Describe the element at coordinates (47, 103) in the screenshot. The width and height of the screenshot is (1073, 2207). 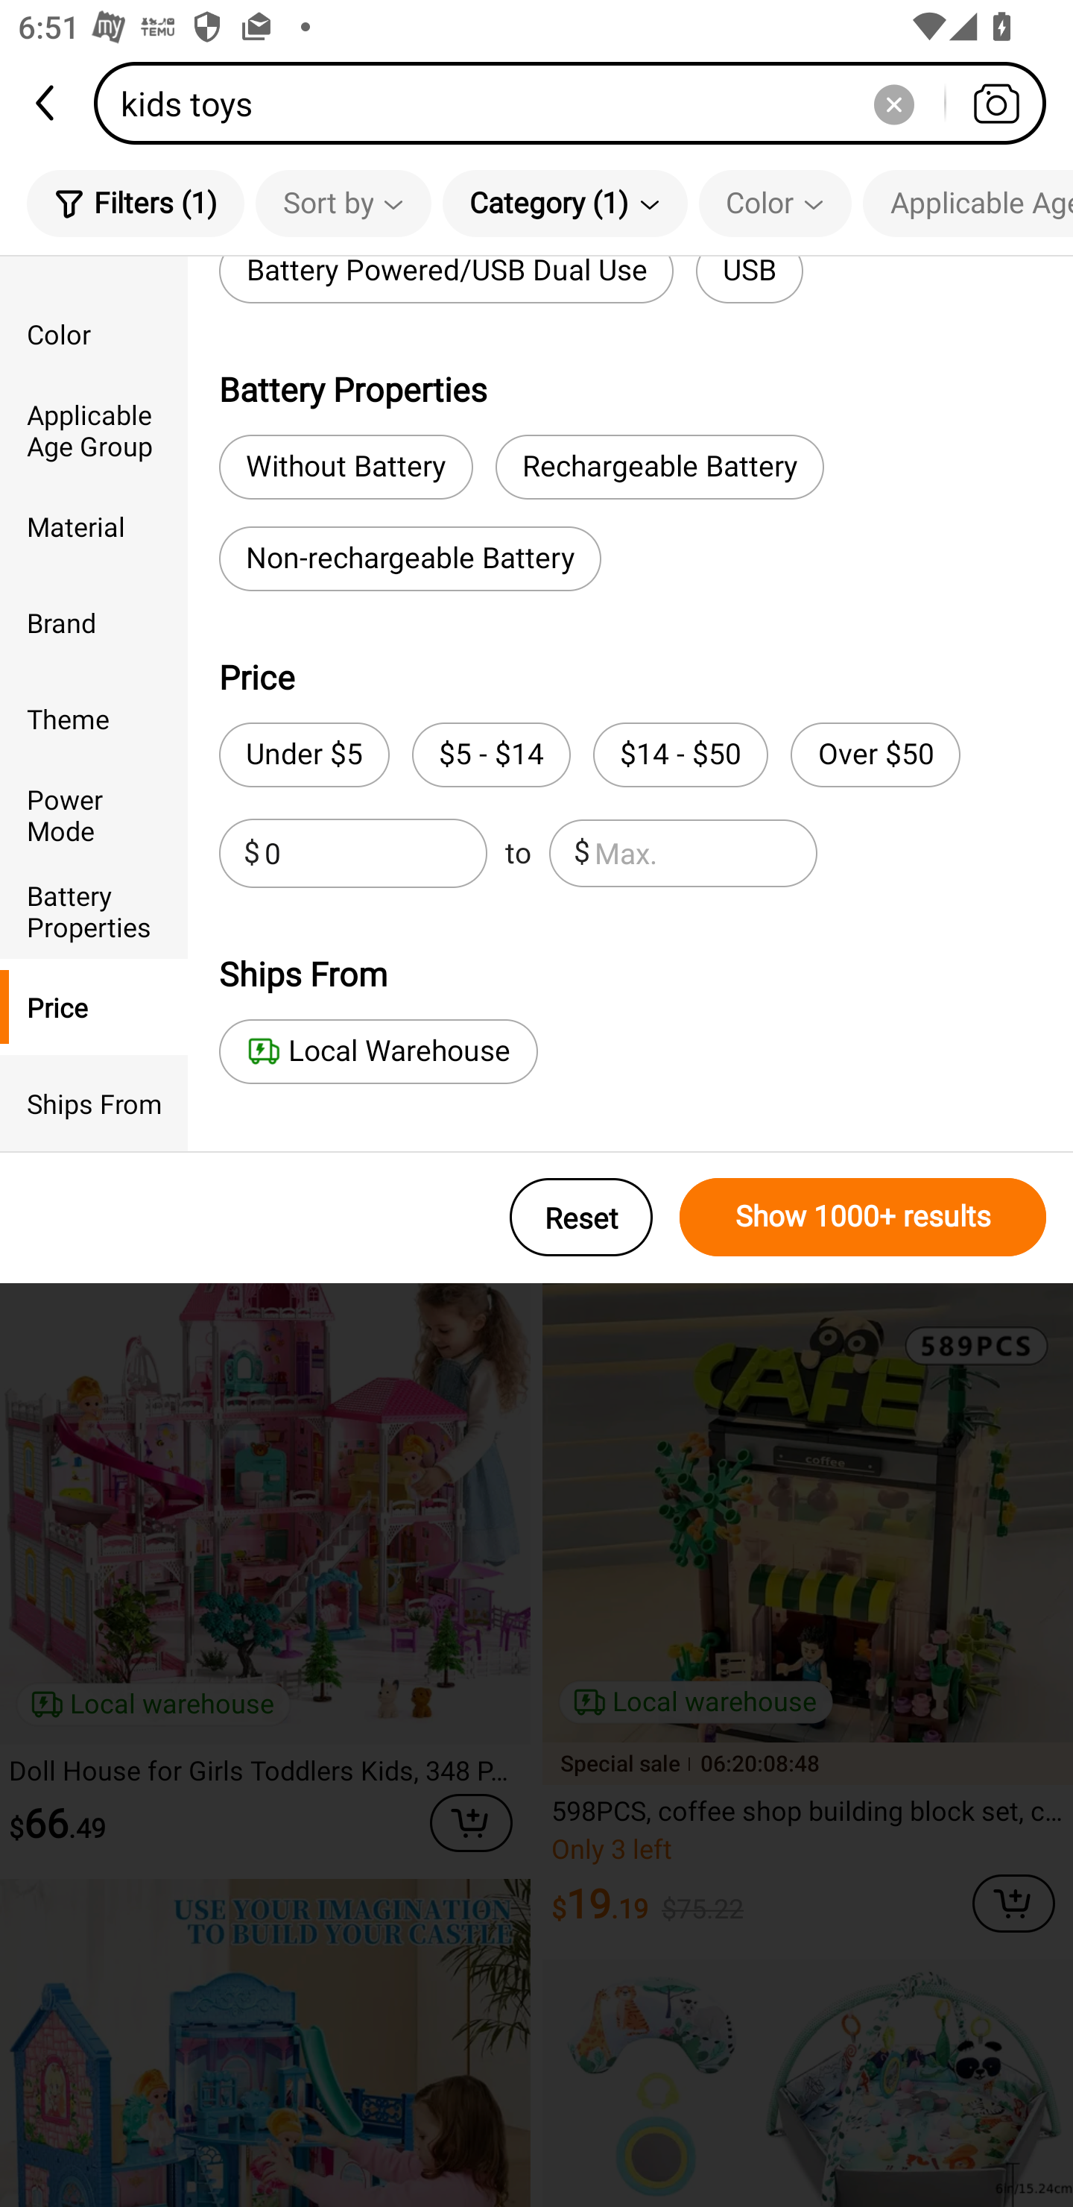
I see `back` at that location.